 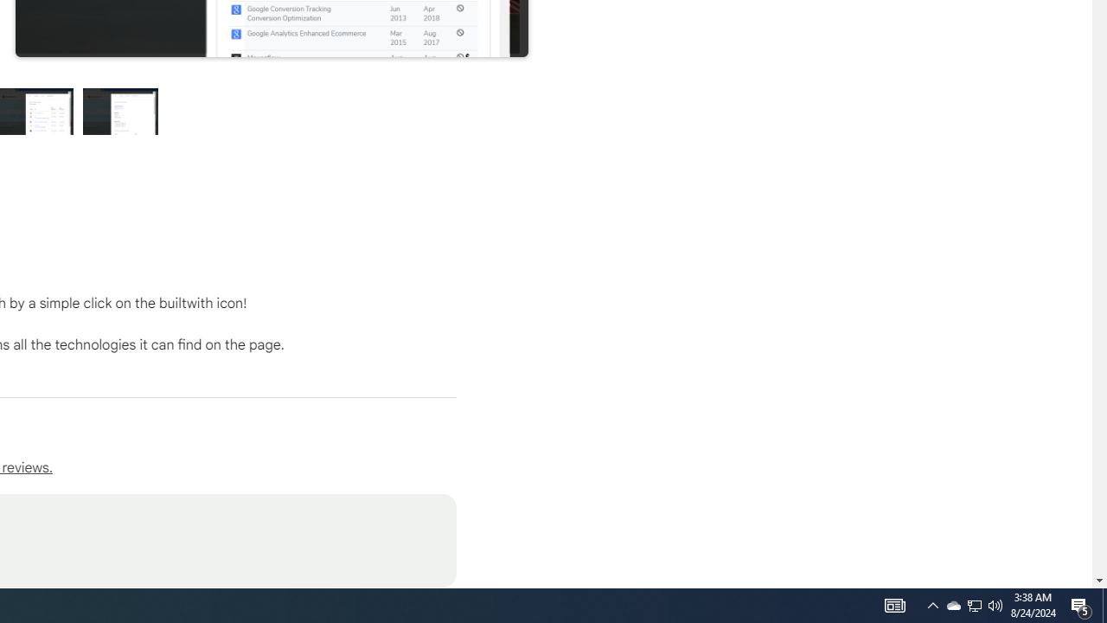 I want to click on AutomationID: 4105, so click(x=121, y=111).